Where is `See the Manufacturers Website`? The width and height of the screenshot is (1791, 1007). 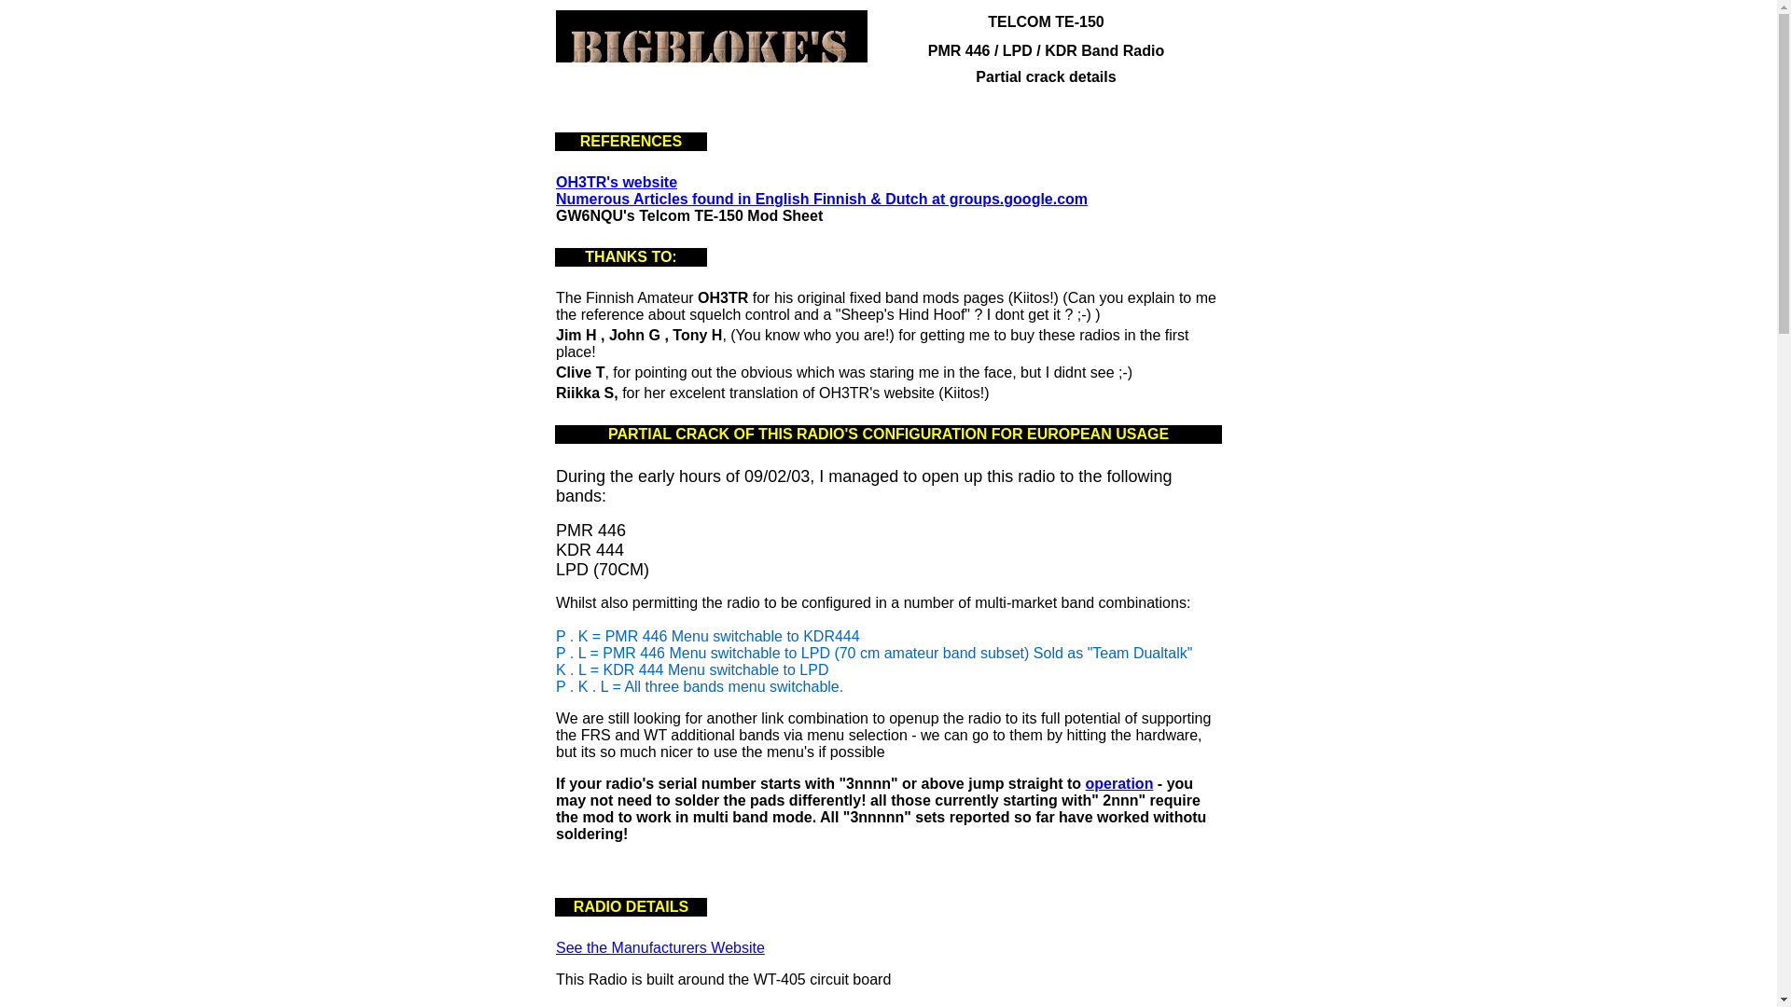 See the Manufacturers Website is located at coordinates (659, 947).